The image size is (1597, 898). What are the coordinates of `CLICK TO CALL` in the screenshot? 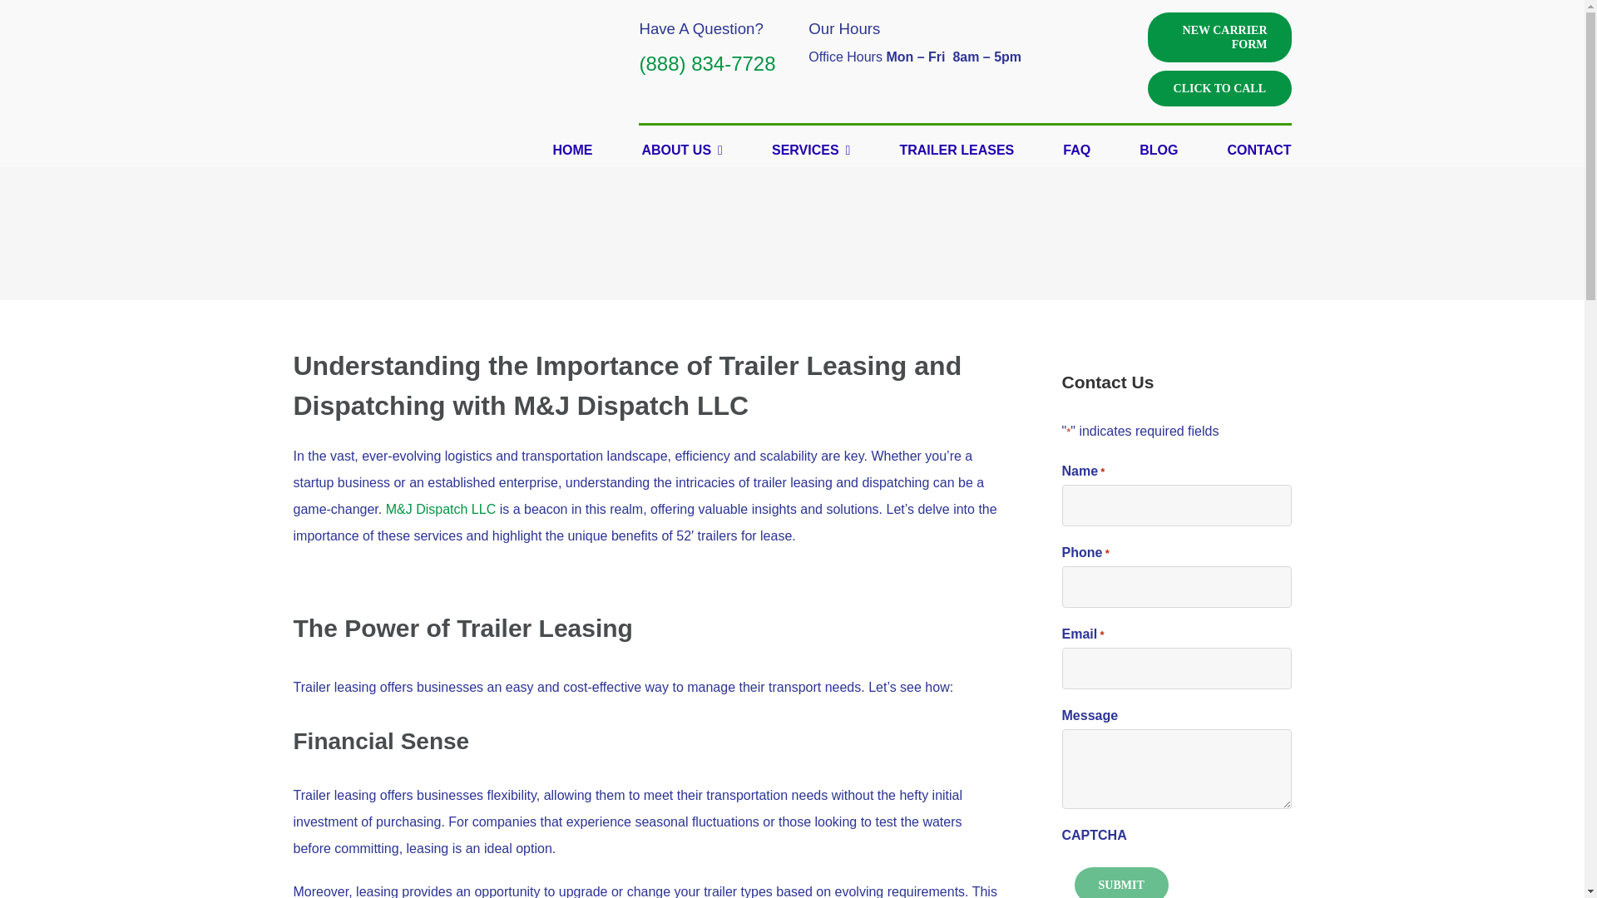 It's located at (1219, 88).